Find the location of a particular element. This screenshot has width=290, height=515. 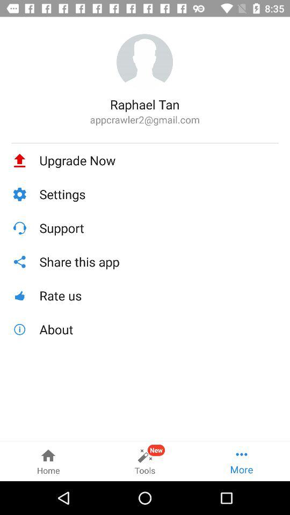

tap the item above the upgrade now item is located at coordinates (145, 143).